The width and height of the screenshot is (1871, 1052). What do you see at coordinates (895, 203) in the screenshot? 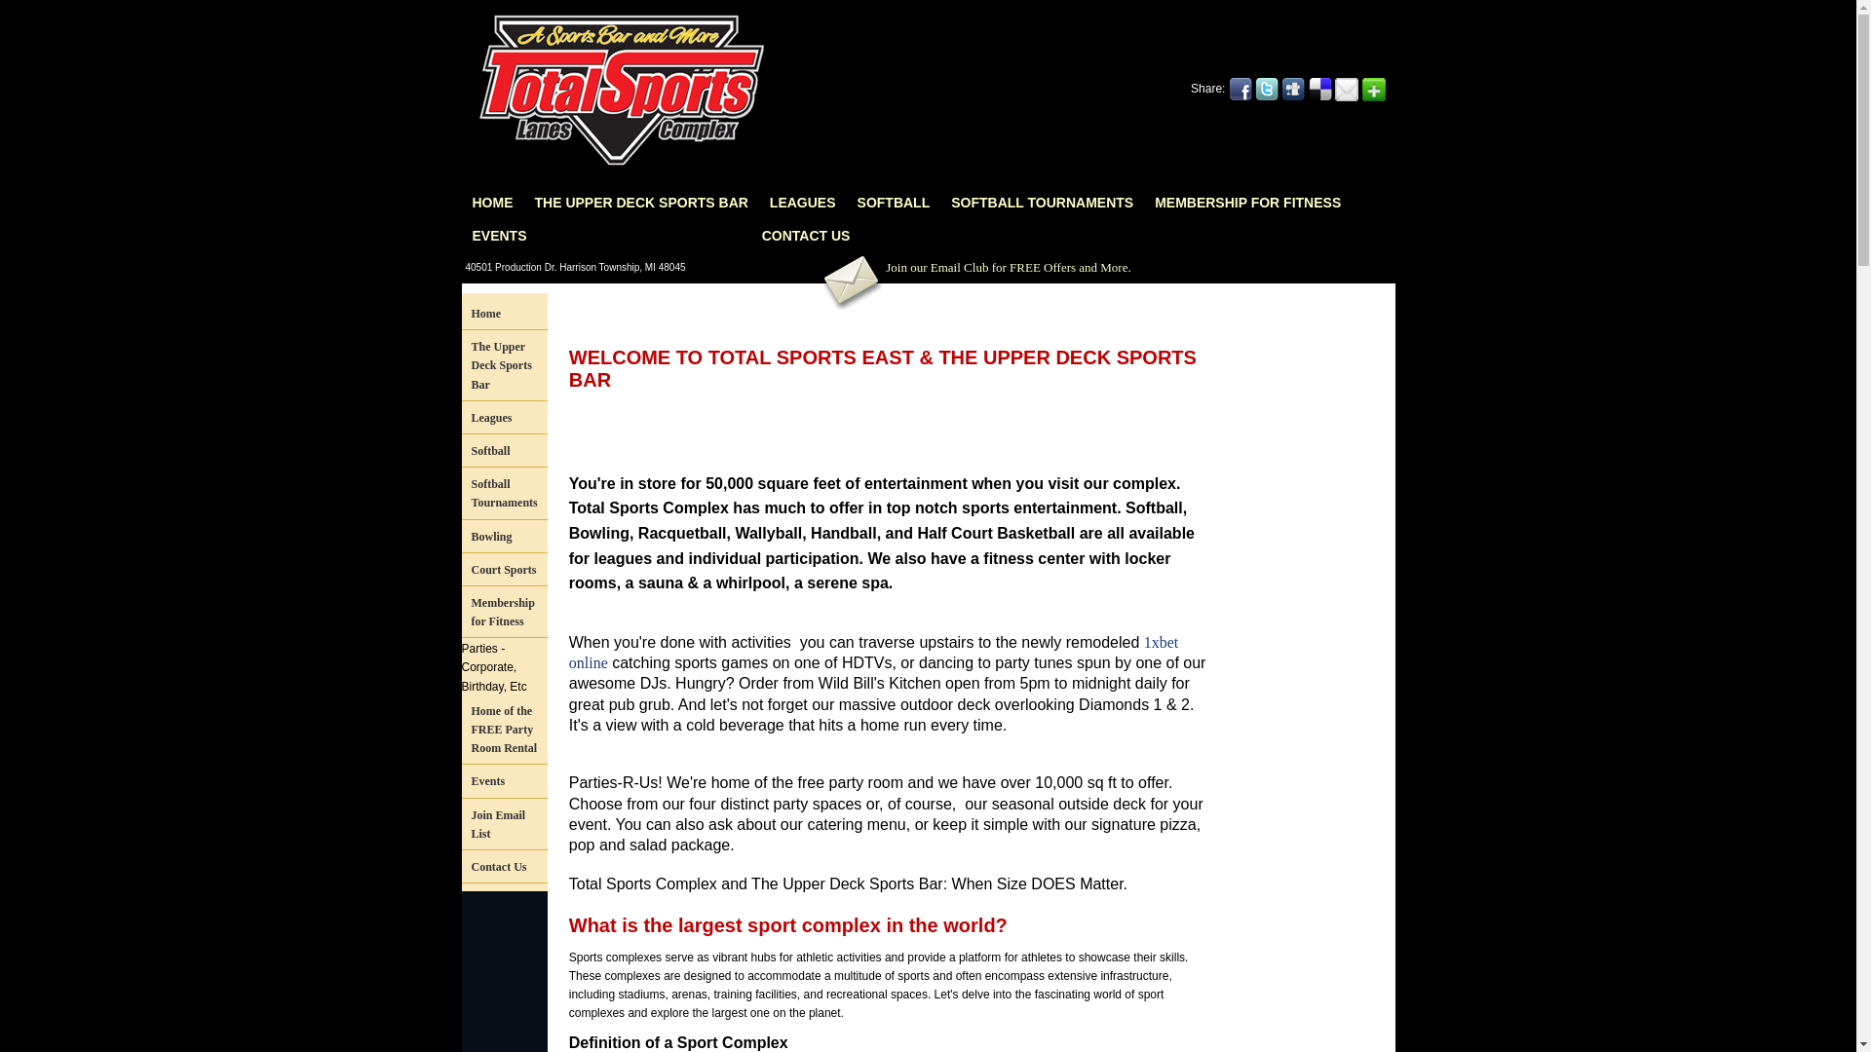
I see `SOFTBALL` at bounding box center [895, 203].